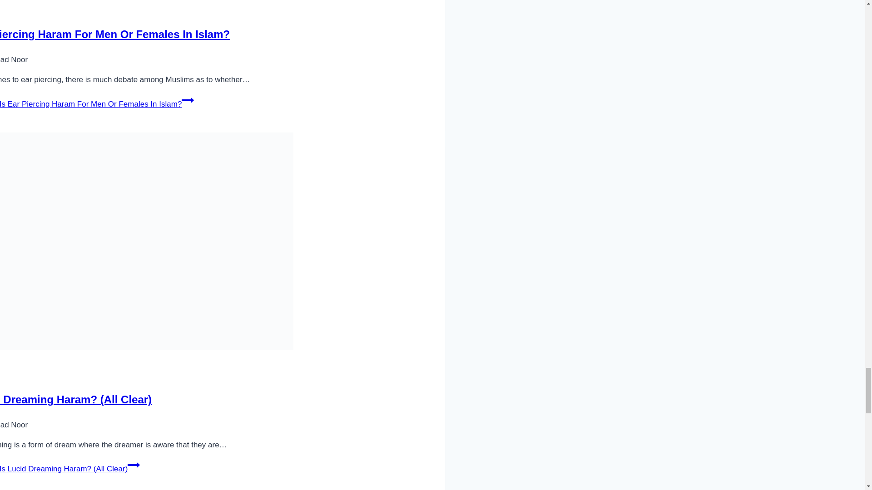 The height and width of the screenshot is (490, 872). Describe the element at coordinates (187, 100) in the screenshot. I see `Continue` at that location.